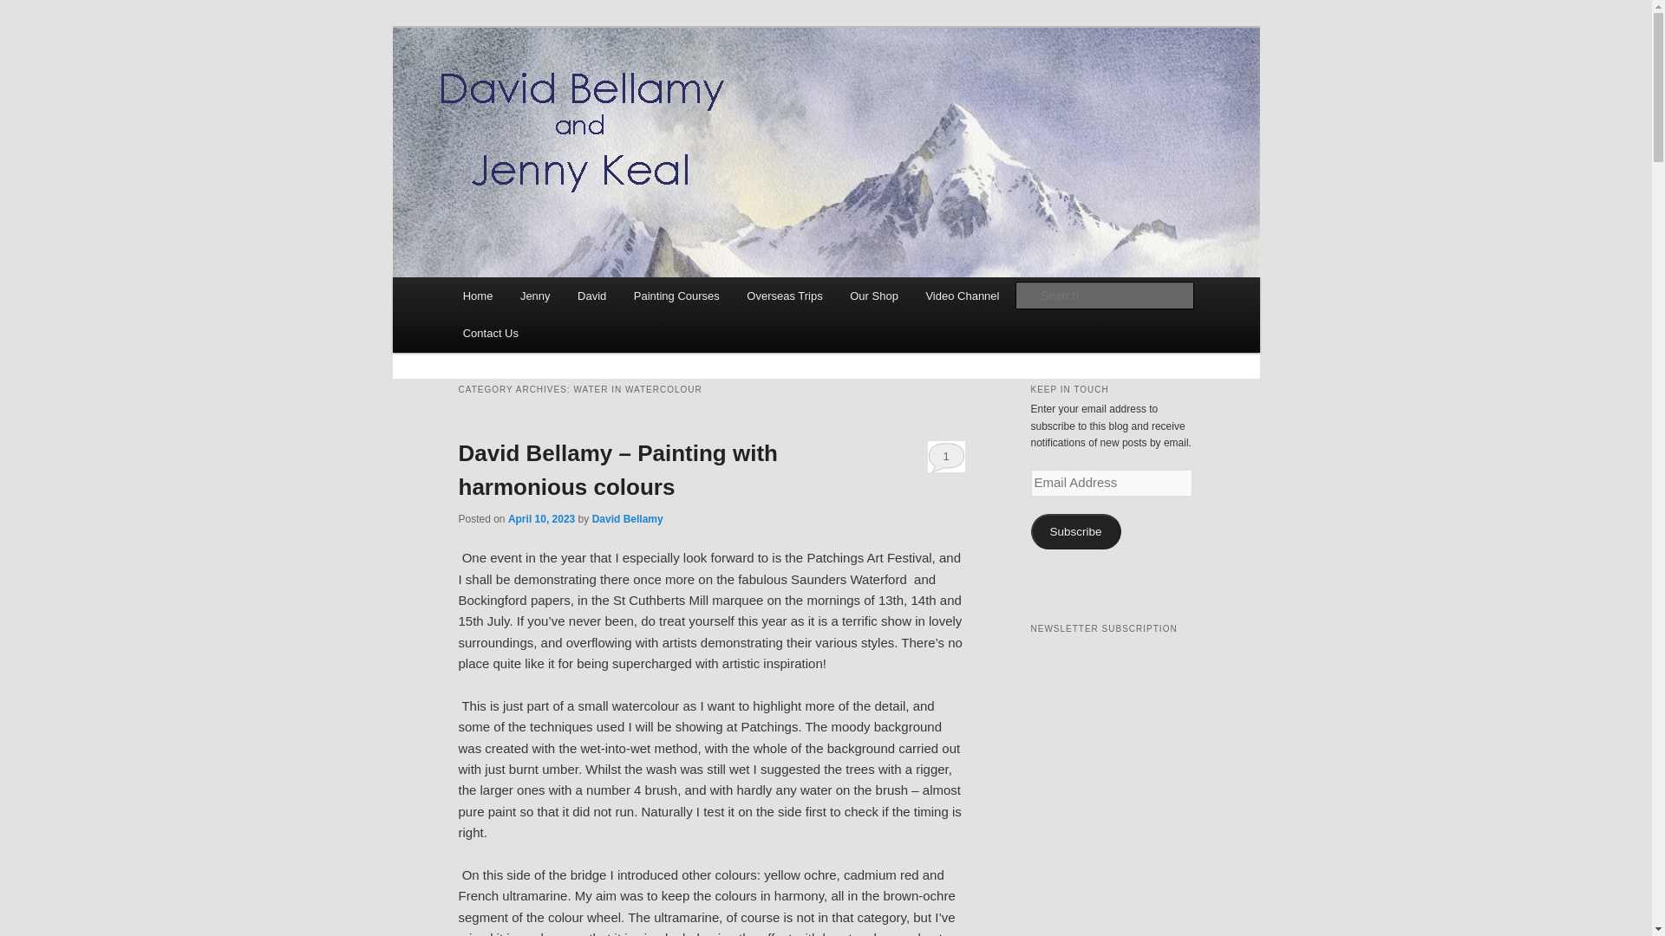 The image size is (1665, 936). What do you see at coordinates (676, 295) in the screenshot?
I see `Painting Courses` at bounding box center [676, 295].